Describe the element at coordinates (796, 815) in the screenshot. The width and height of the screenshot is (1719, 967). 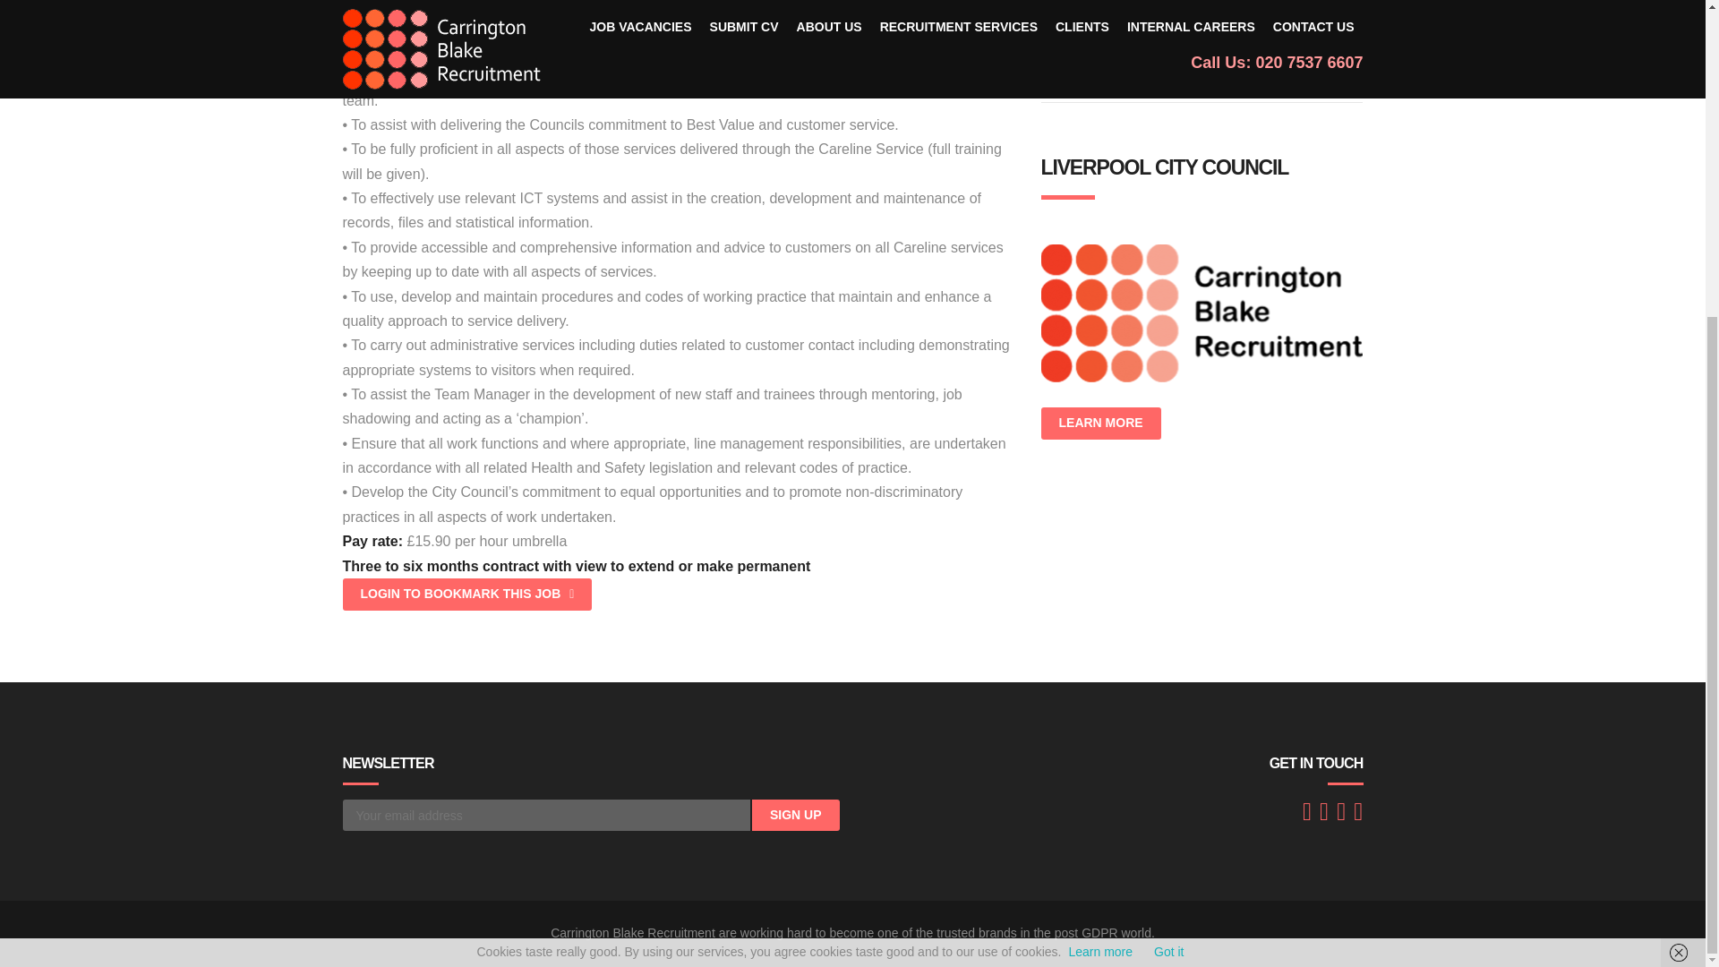
I see `Sign up` at that location.